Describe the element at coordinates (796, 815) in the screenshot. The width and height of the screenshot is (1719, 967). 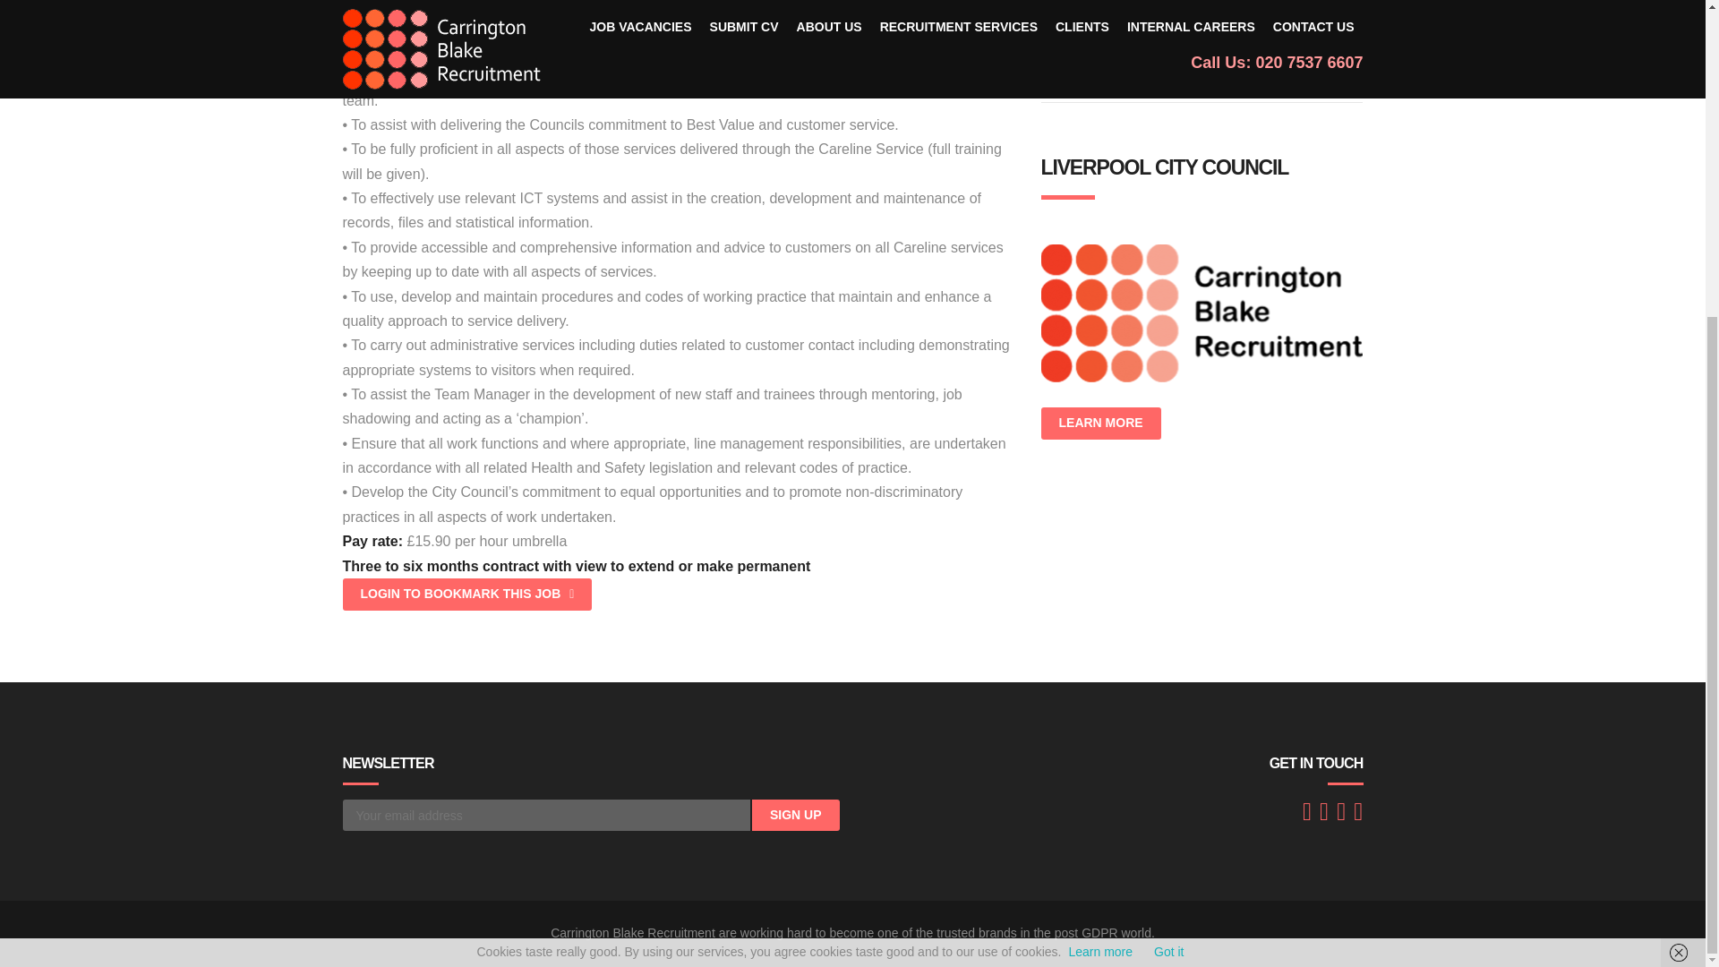
I see `Sign up` at that location.